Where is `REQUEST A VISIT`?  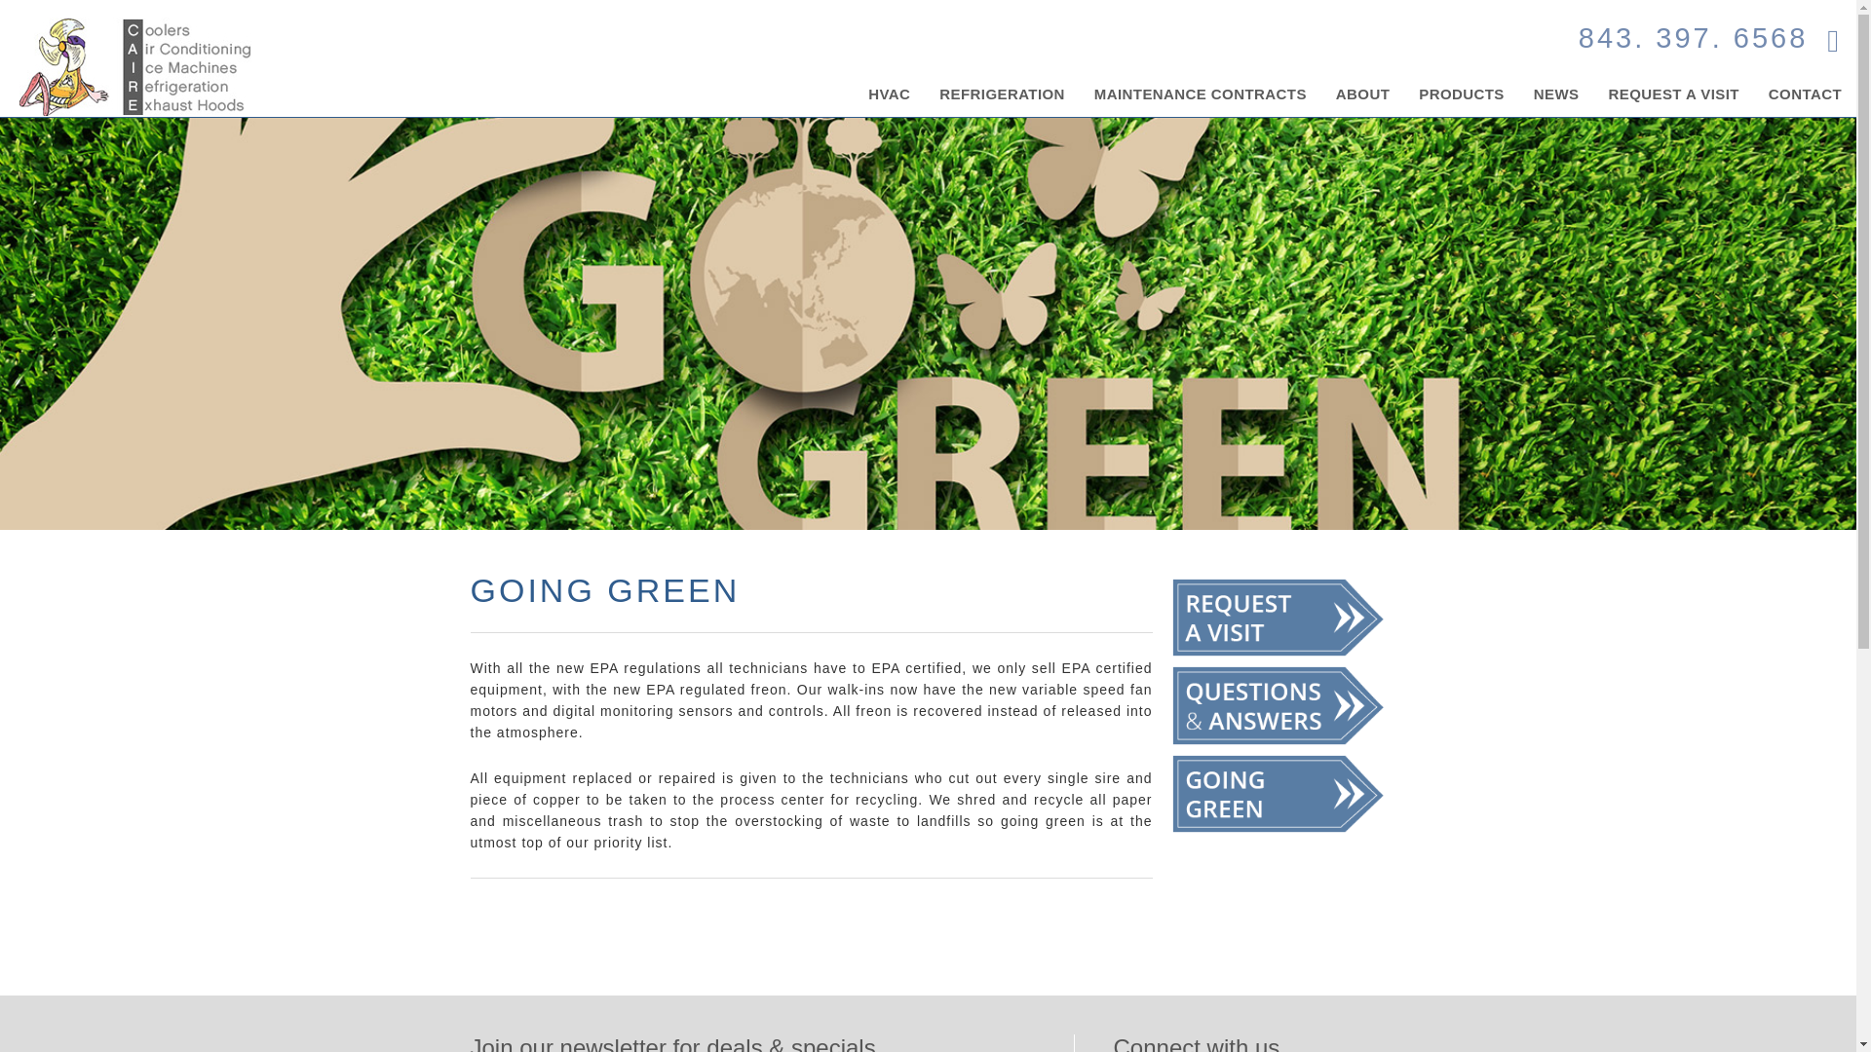 REQUEST A VISIT is located at coordinates (1673, 94).